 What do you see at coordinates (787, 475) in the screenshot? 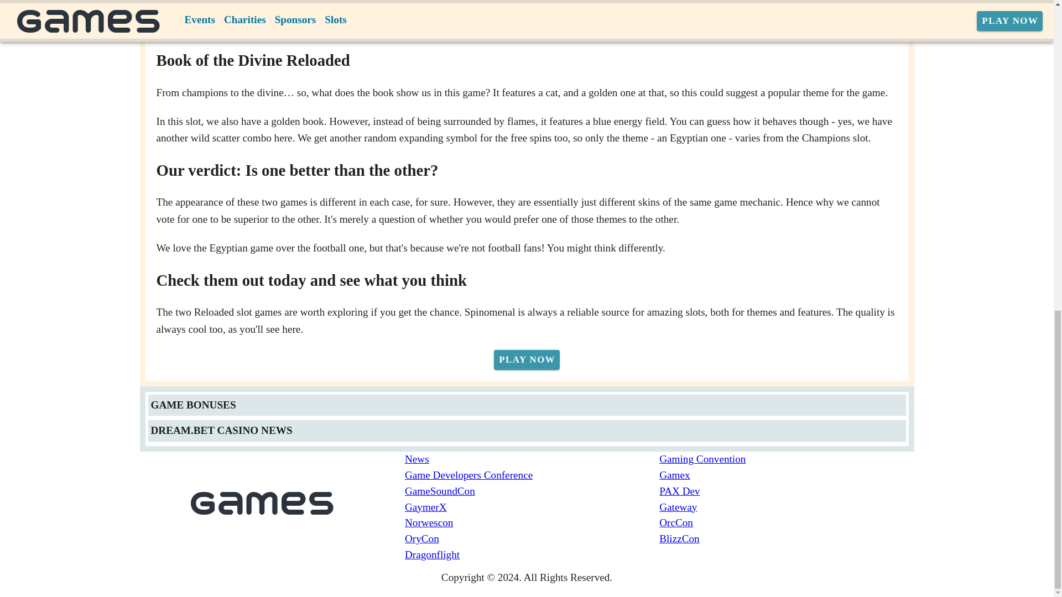
I see `Gamex` at bounding box center [787, 475].